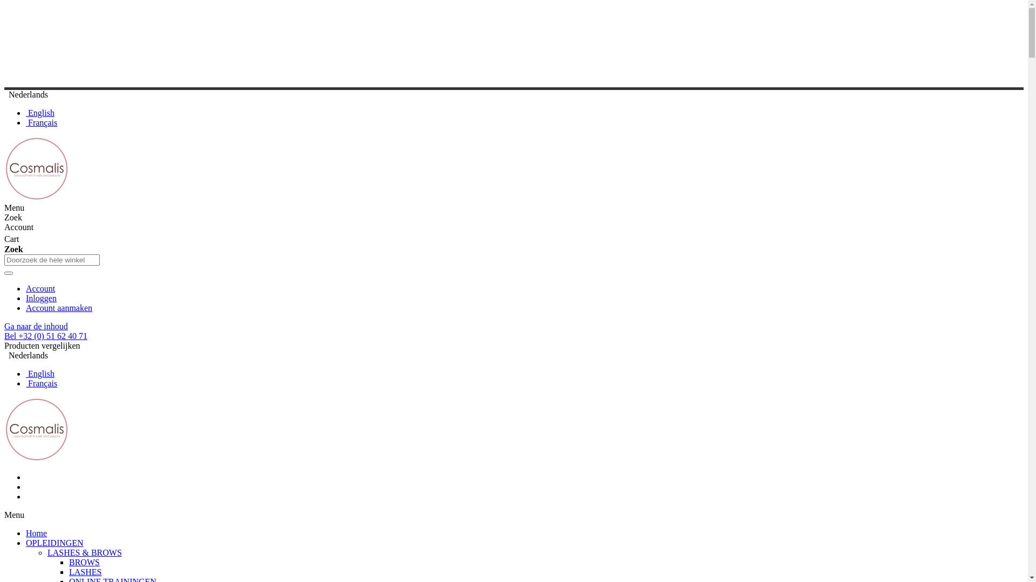 The height and width of the screenshot is (582, 1036). I want to click on Inloggen, so click(41, 299).